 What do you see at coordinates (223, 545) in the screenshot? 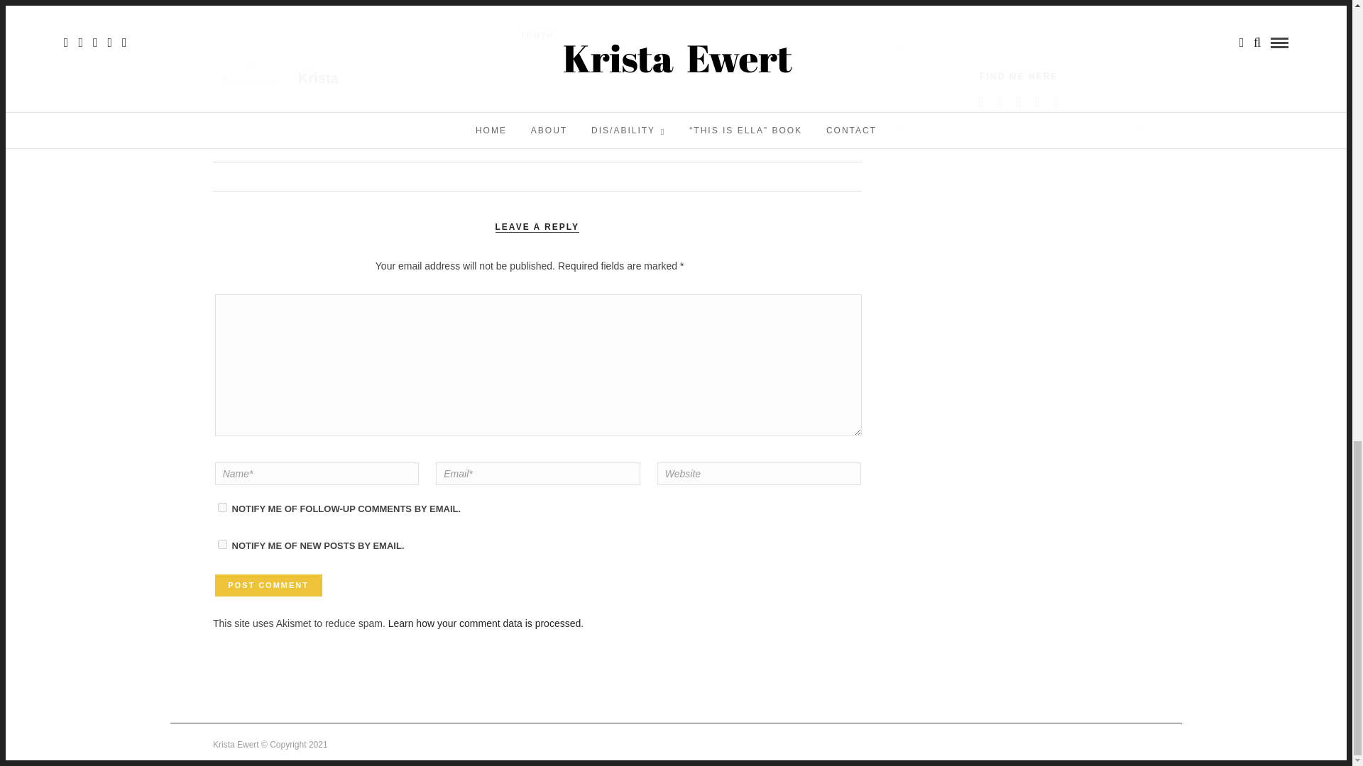
I see `subscribe` at bounding box center [223, 545].